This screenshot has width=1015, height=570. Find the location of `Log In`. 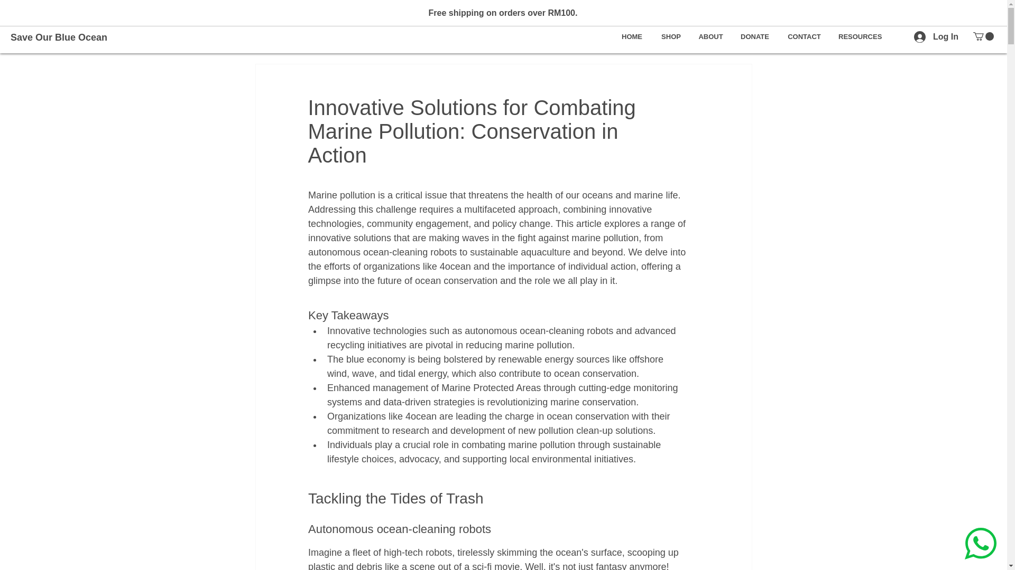

Log In is located at coordinates (936, 37).